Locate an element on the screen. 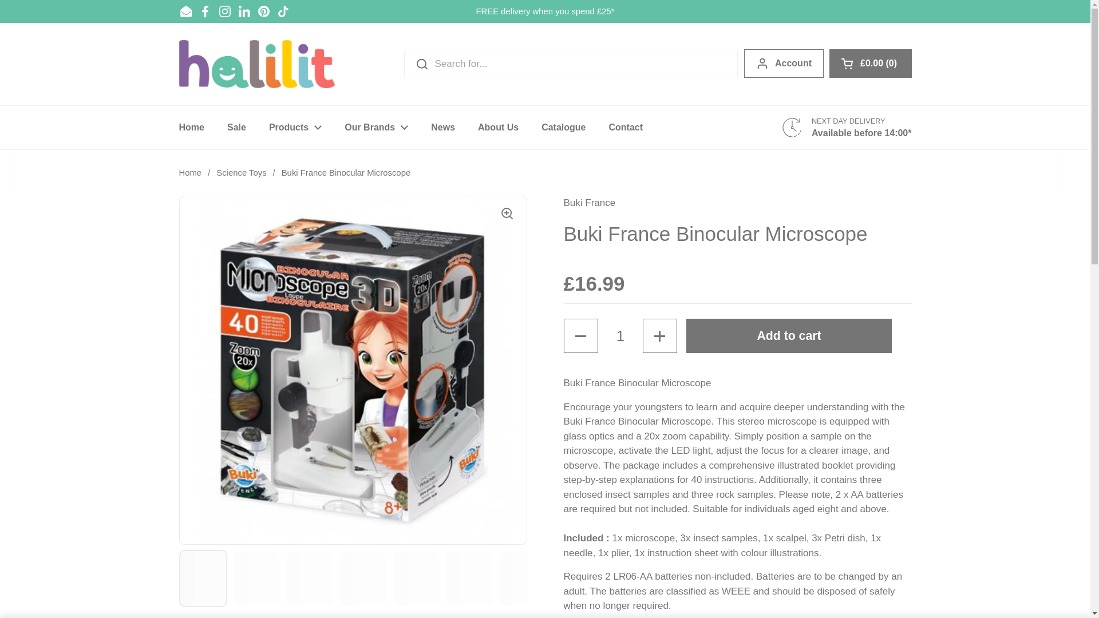 This screenshot has height=618, width=1099. Facebook is located at coordinates (205, 11).